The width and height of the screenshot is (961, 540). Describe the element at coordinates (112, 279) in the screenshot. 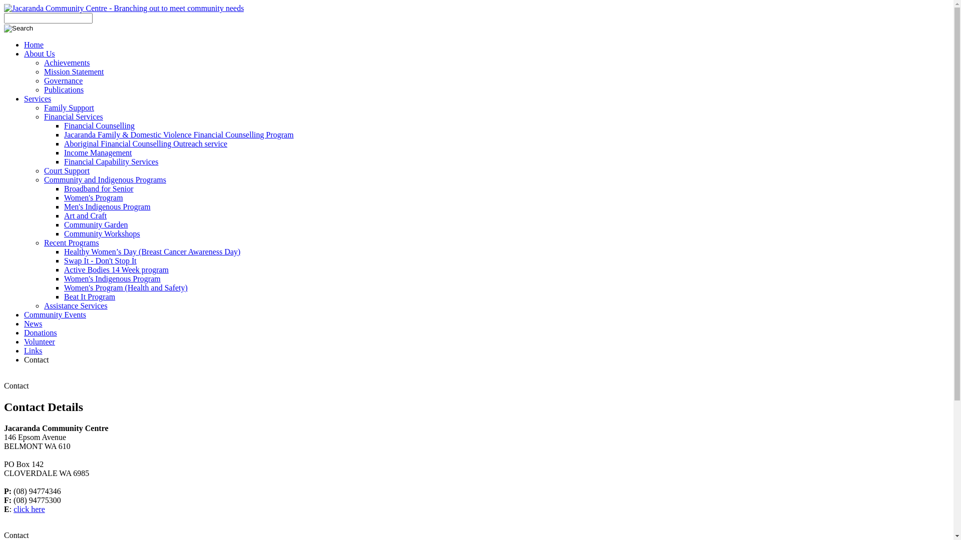

I see `Women's Indigenous Program` at that location.